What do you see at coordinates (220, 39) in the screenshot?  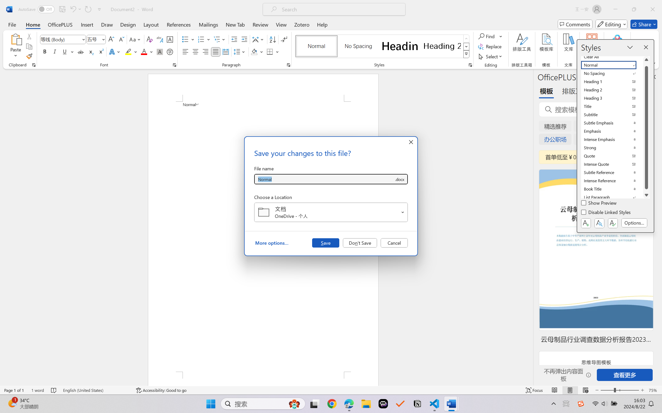 I see `Multilevel List` at bounding box center [220, 39].